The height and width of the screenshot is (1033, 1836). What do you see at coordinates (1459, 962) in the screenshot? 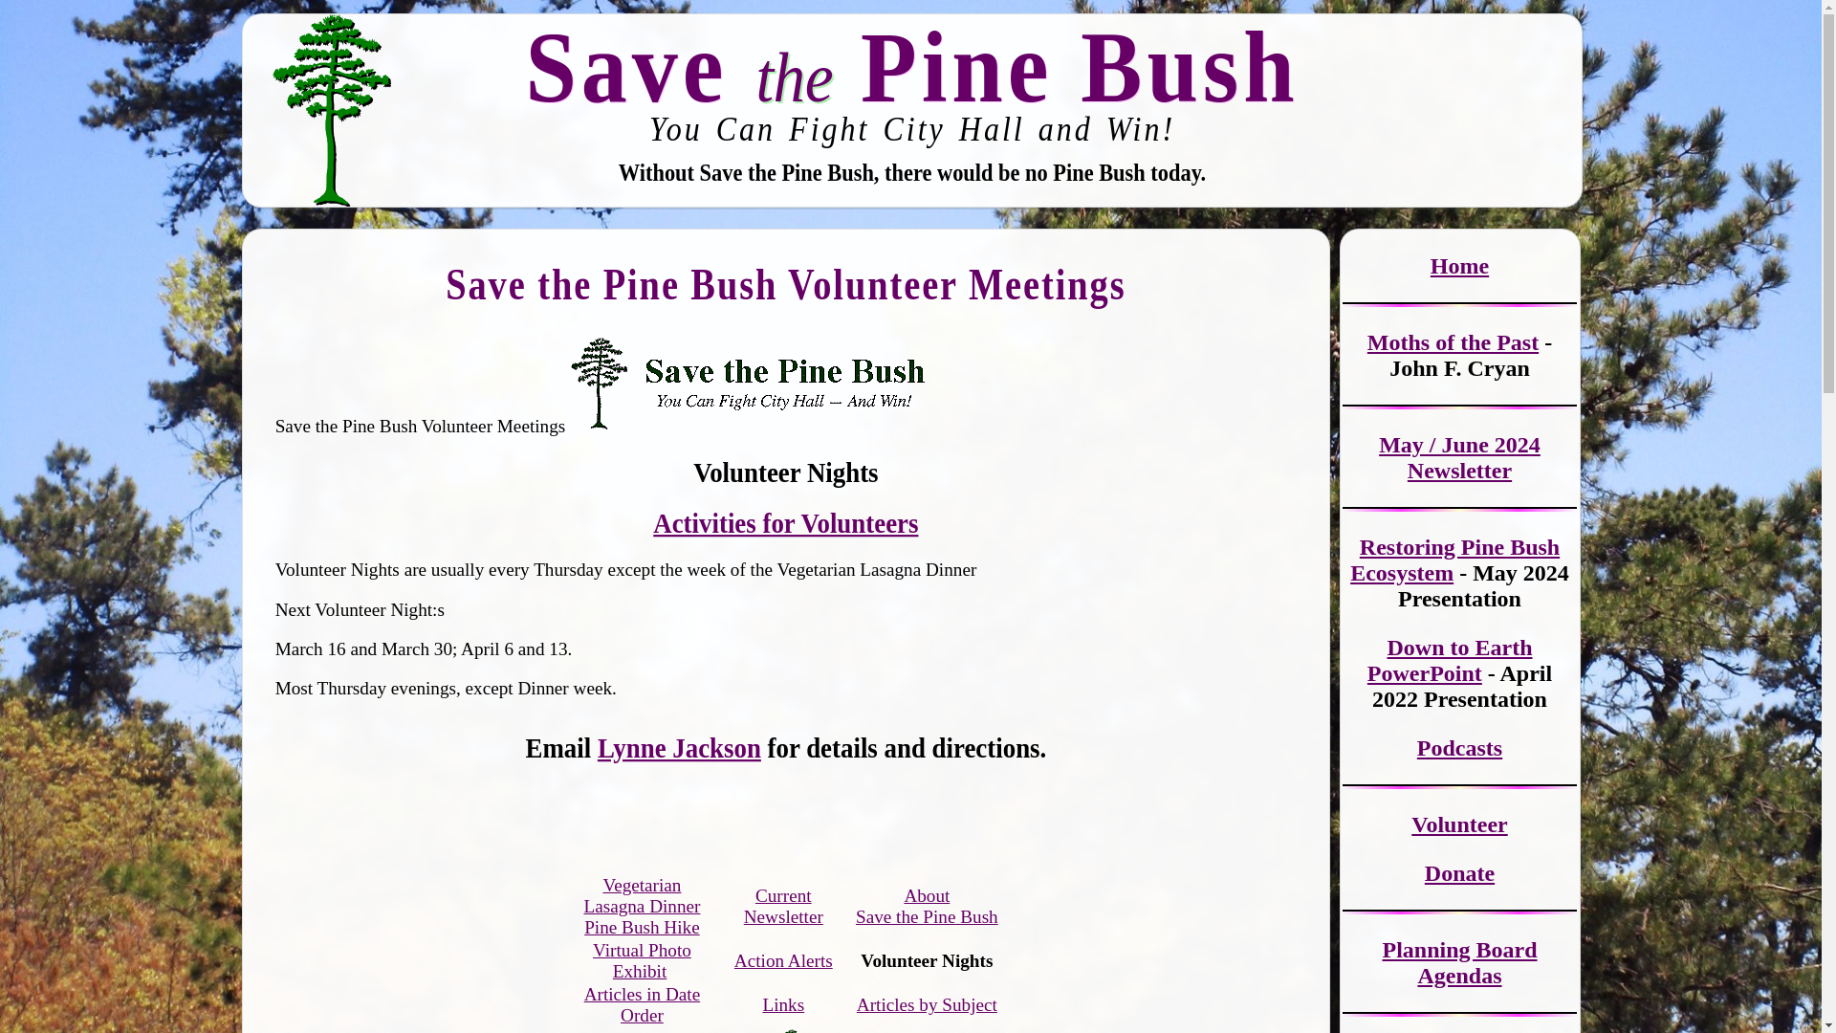
I see `Planning Board Agendas` at bounding box center [1459, 962].